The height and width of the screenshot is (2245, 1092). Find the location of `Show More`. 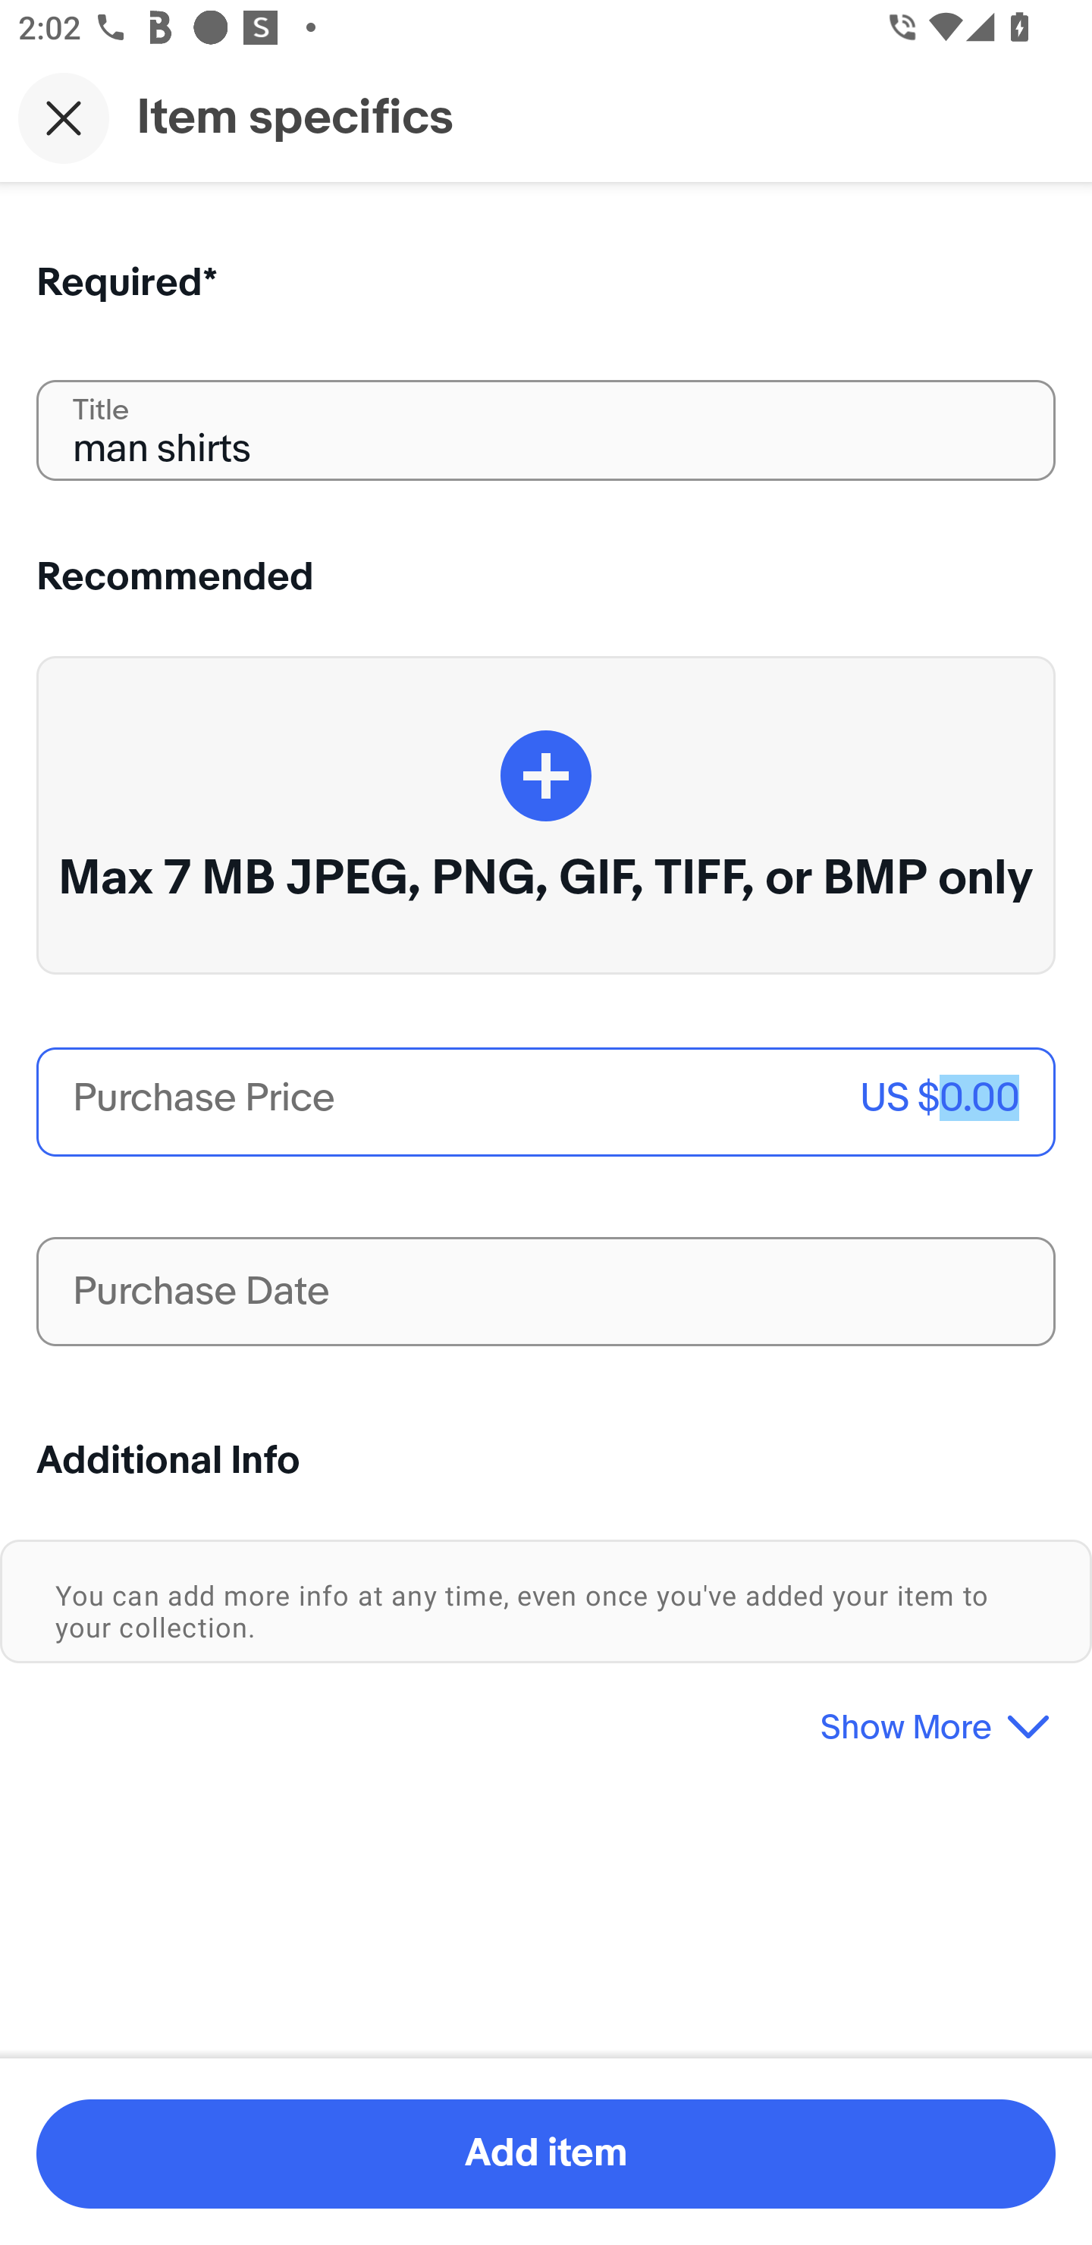

Show More is located at coordinates (546, 1717).